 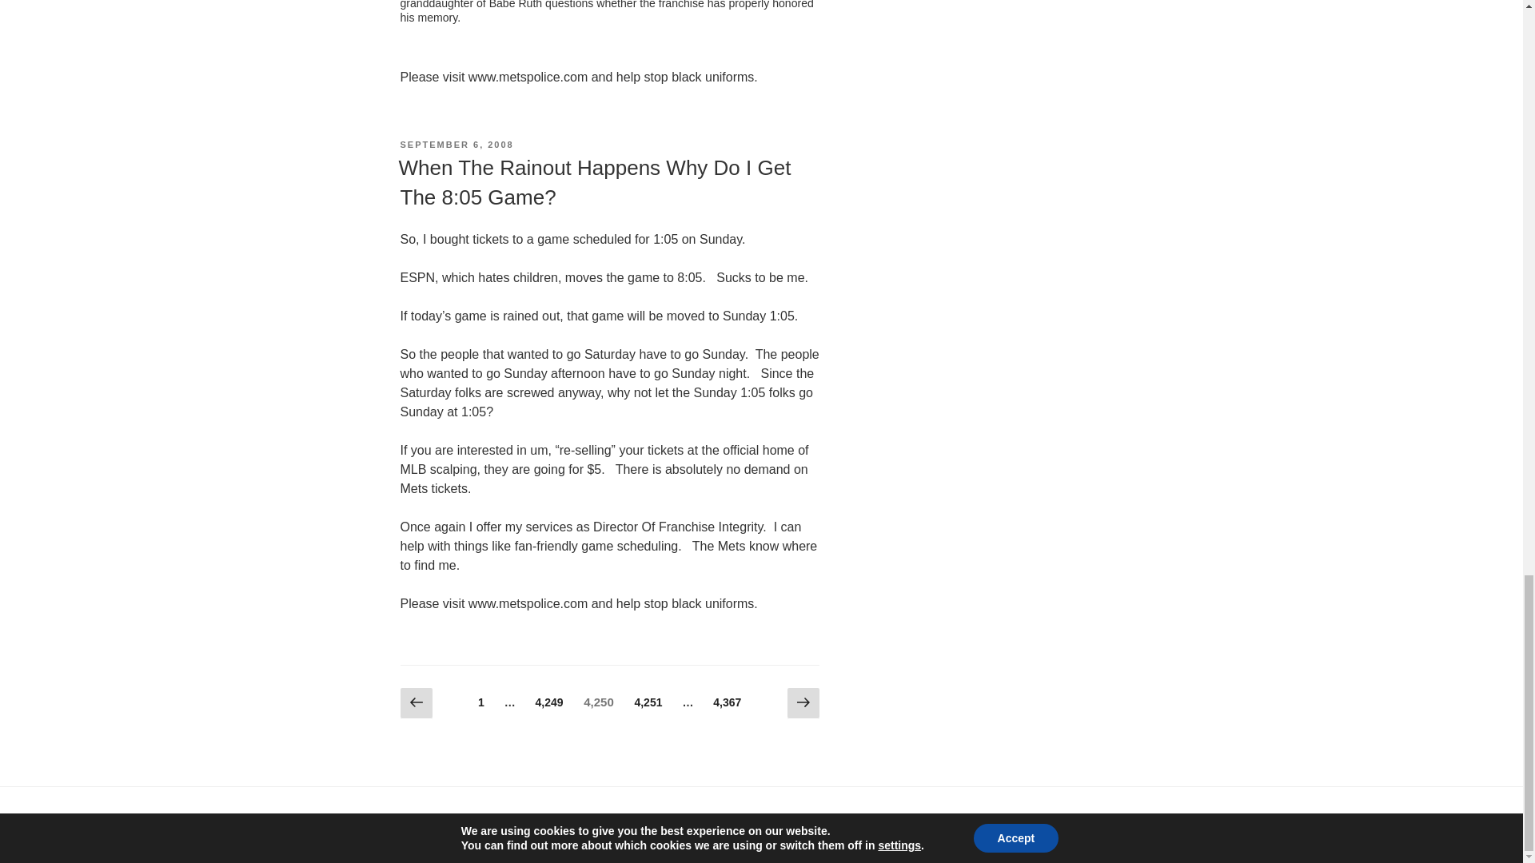 What do you see at coordinates (429, 826) in the screenshot?
I see `Next page` at bounding box center [429, 826].